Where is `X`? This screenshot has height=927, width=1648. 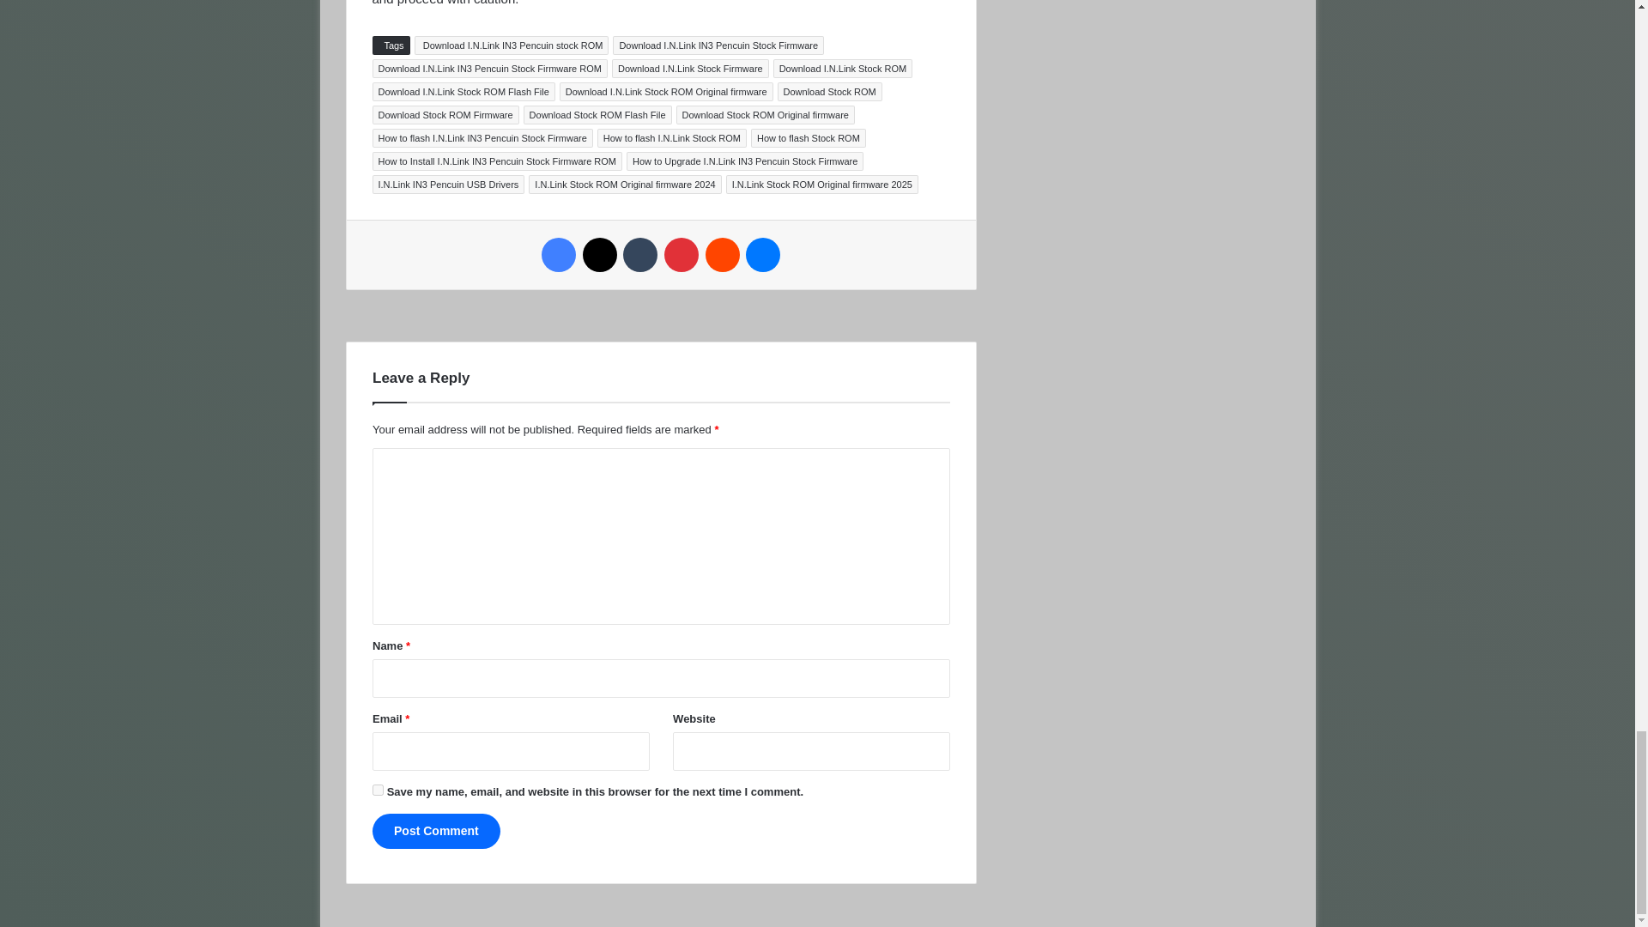
X is located at coordinates (599, 254).